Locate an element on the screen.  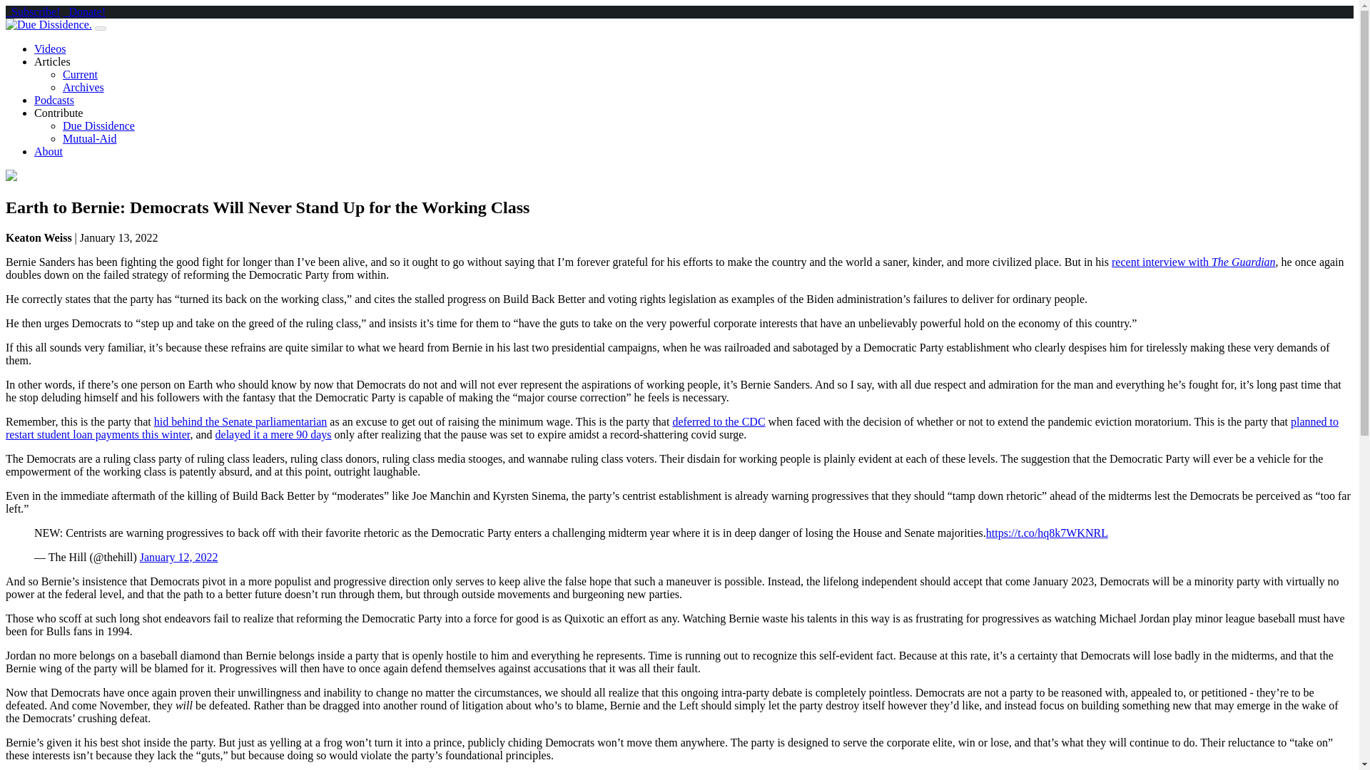
About is located at coordinates (49, 151).